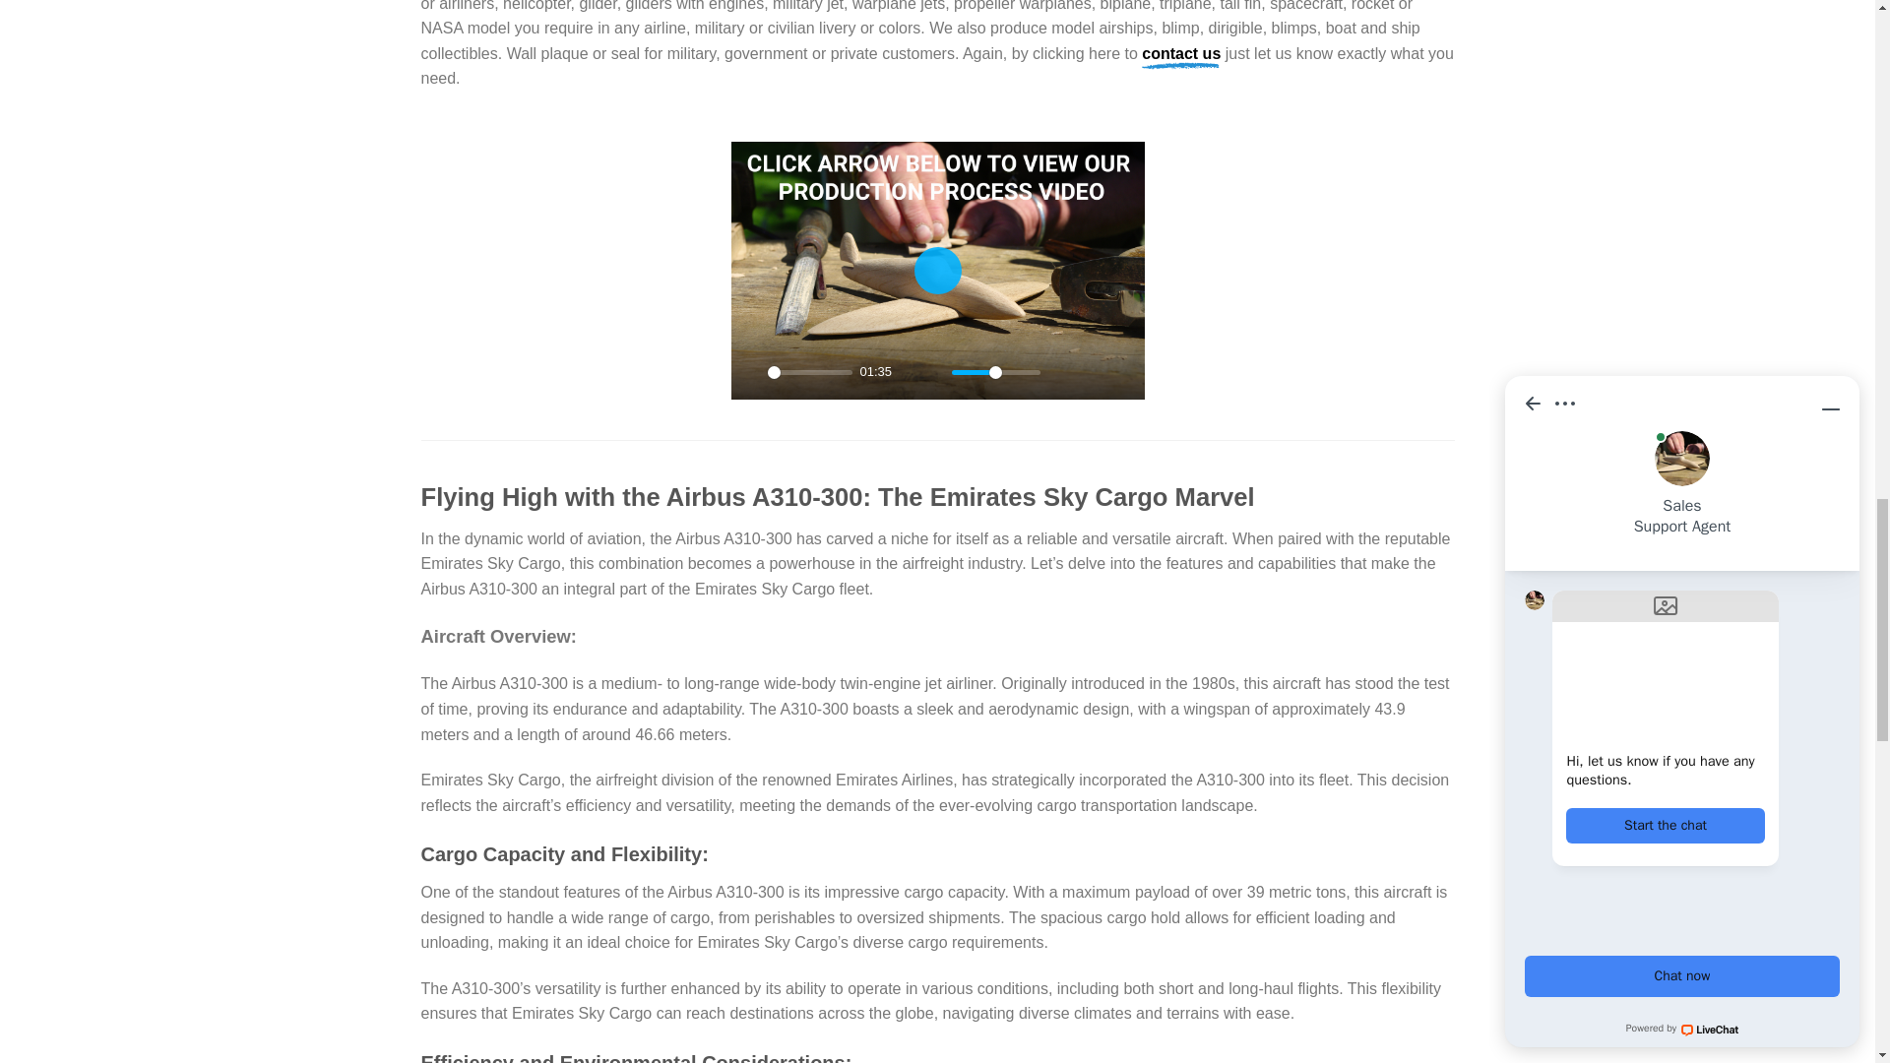 The width and height of the screenshot is (1890, 1063). What do you see at coordinates (994, 372) in the screenshot?
I see `0.5` at bounding box center [994, 372].